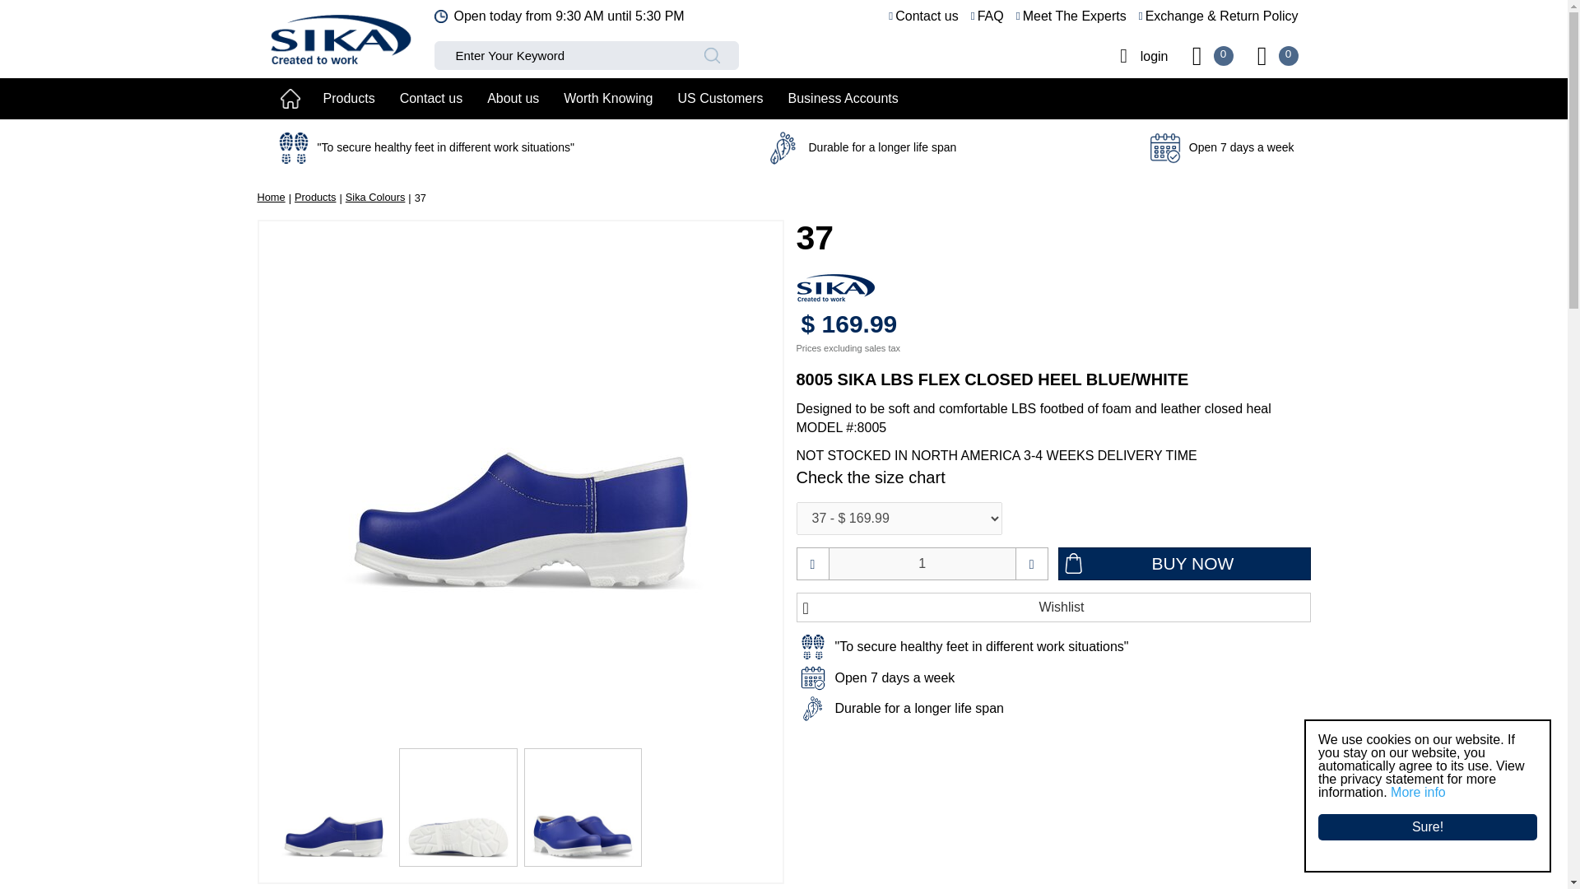 The width and height of the screenshot is (1580, 889). What do you see at coordinates (270, 198) in the screenshot?
I see `Home` at bounding box center [270, 198].